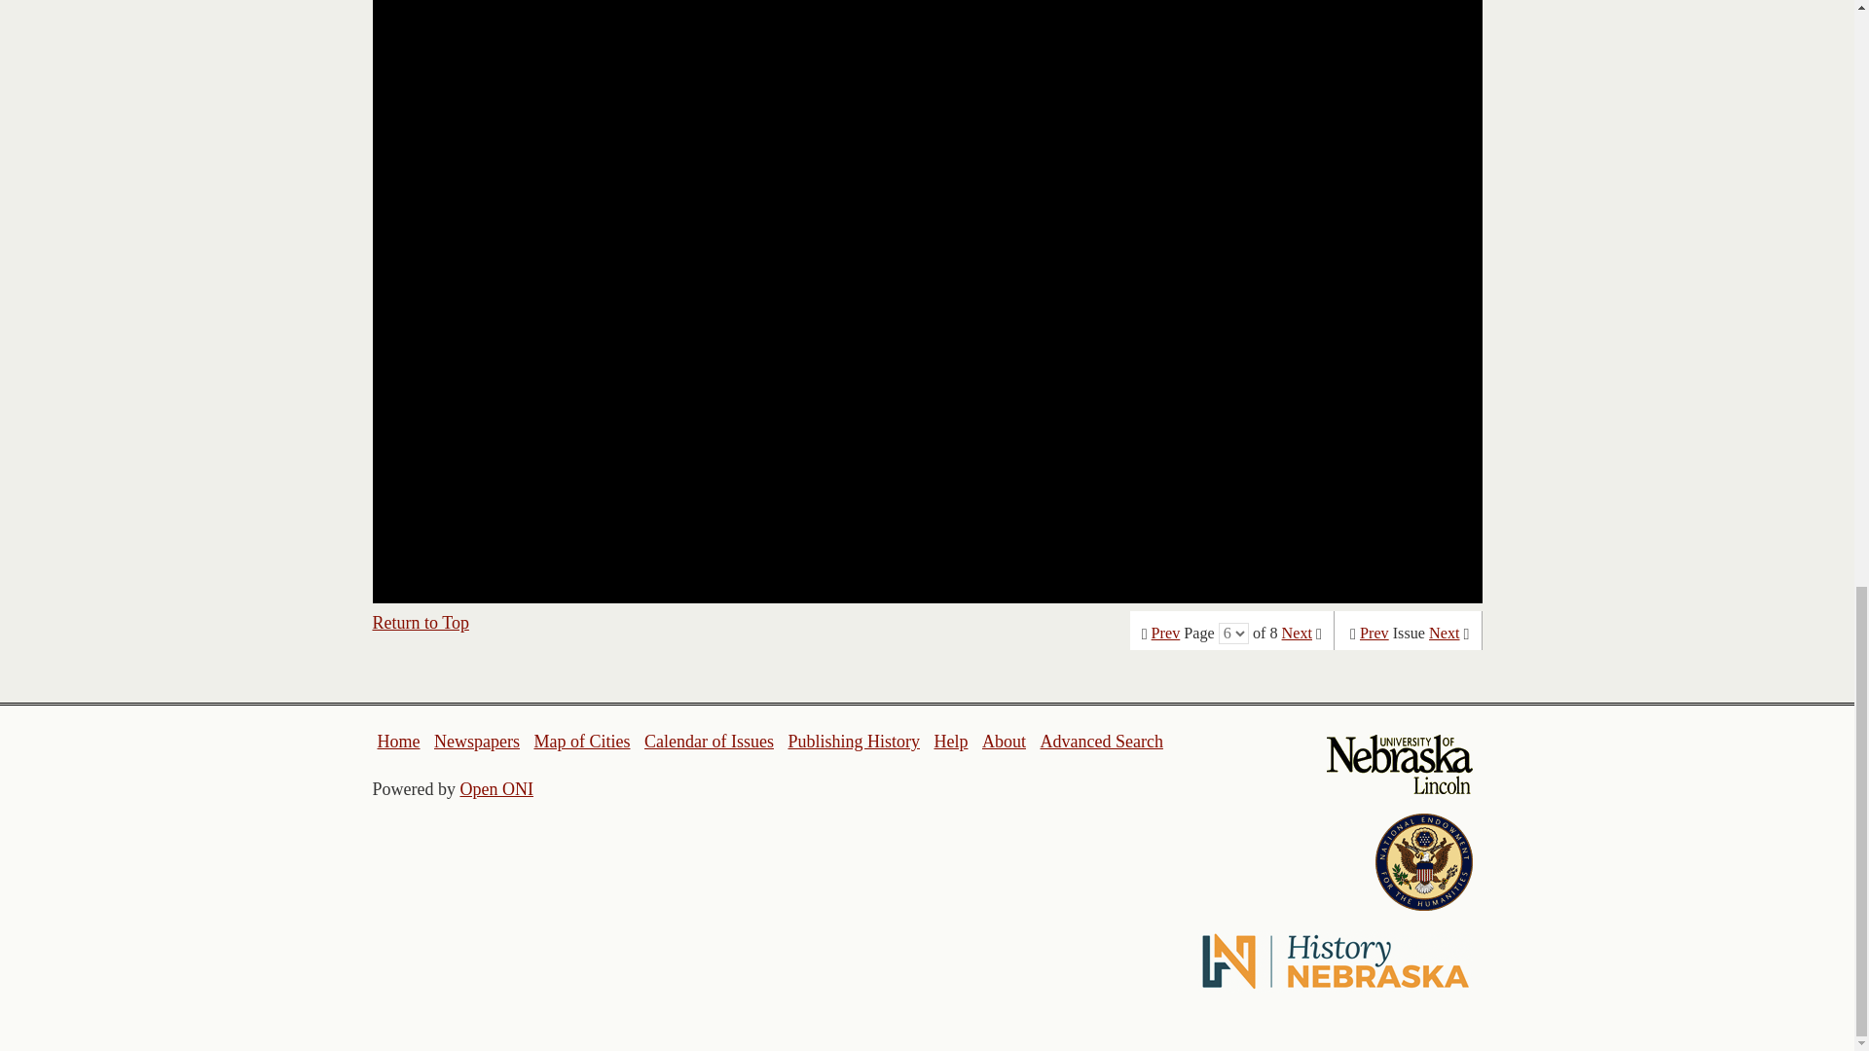 The height and width of the screenshot is (1051, 1869). What do you see at coordinates (709, 742) in the screenshot?
I see `Calendar of Issues` at bounding box center [709, 742].